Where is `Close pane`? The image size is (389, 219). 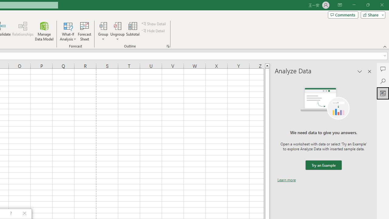 Close pane is located at coordinates (370, 71).